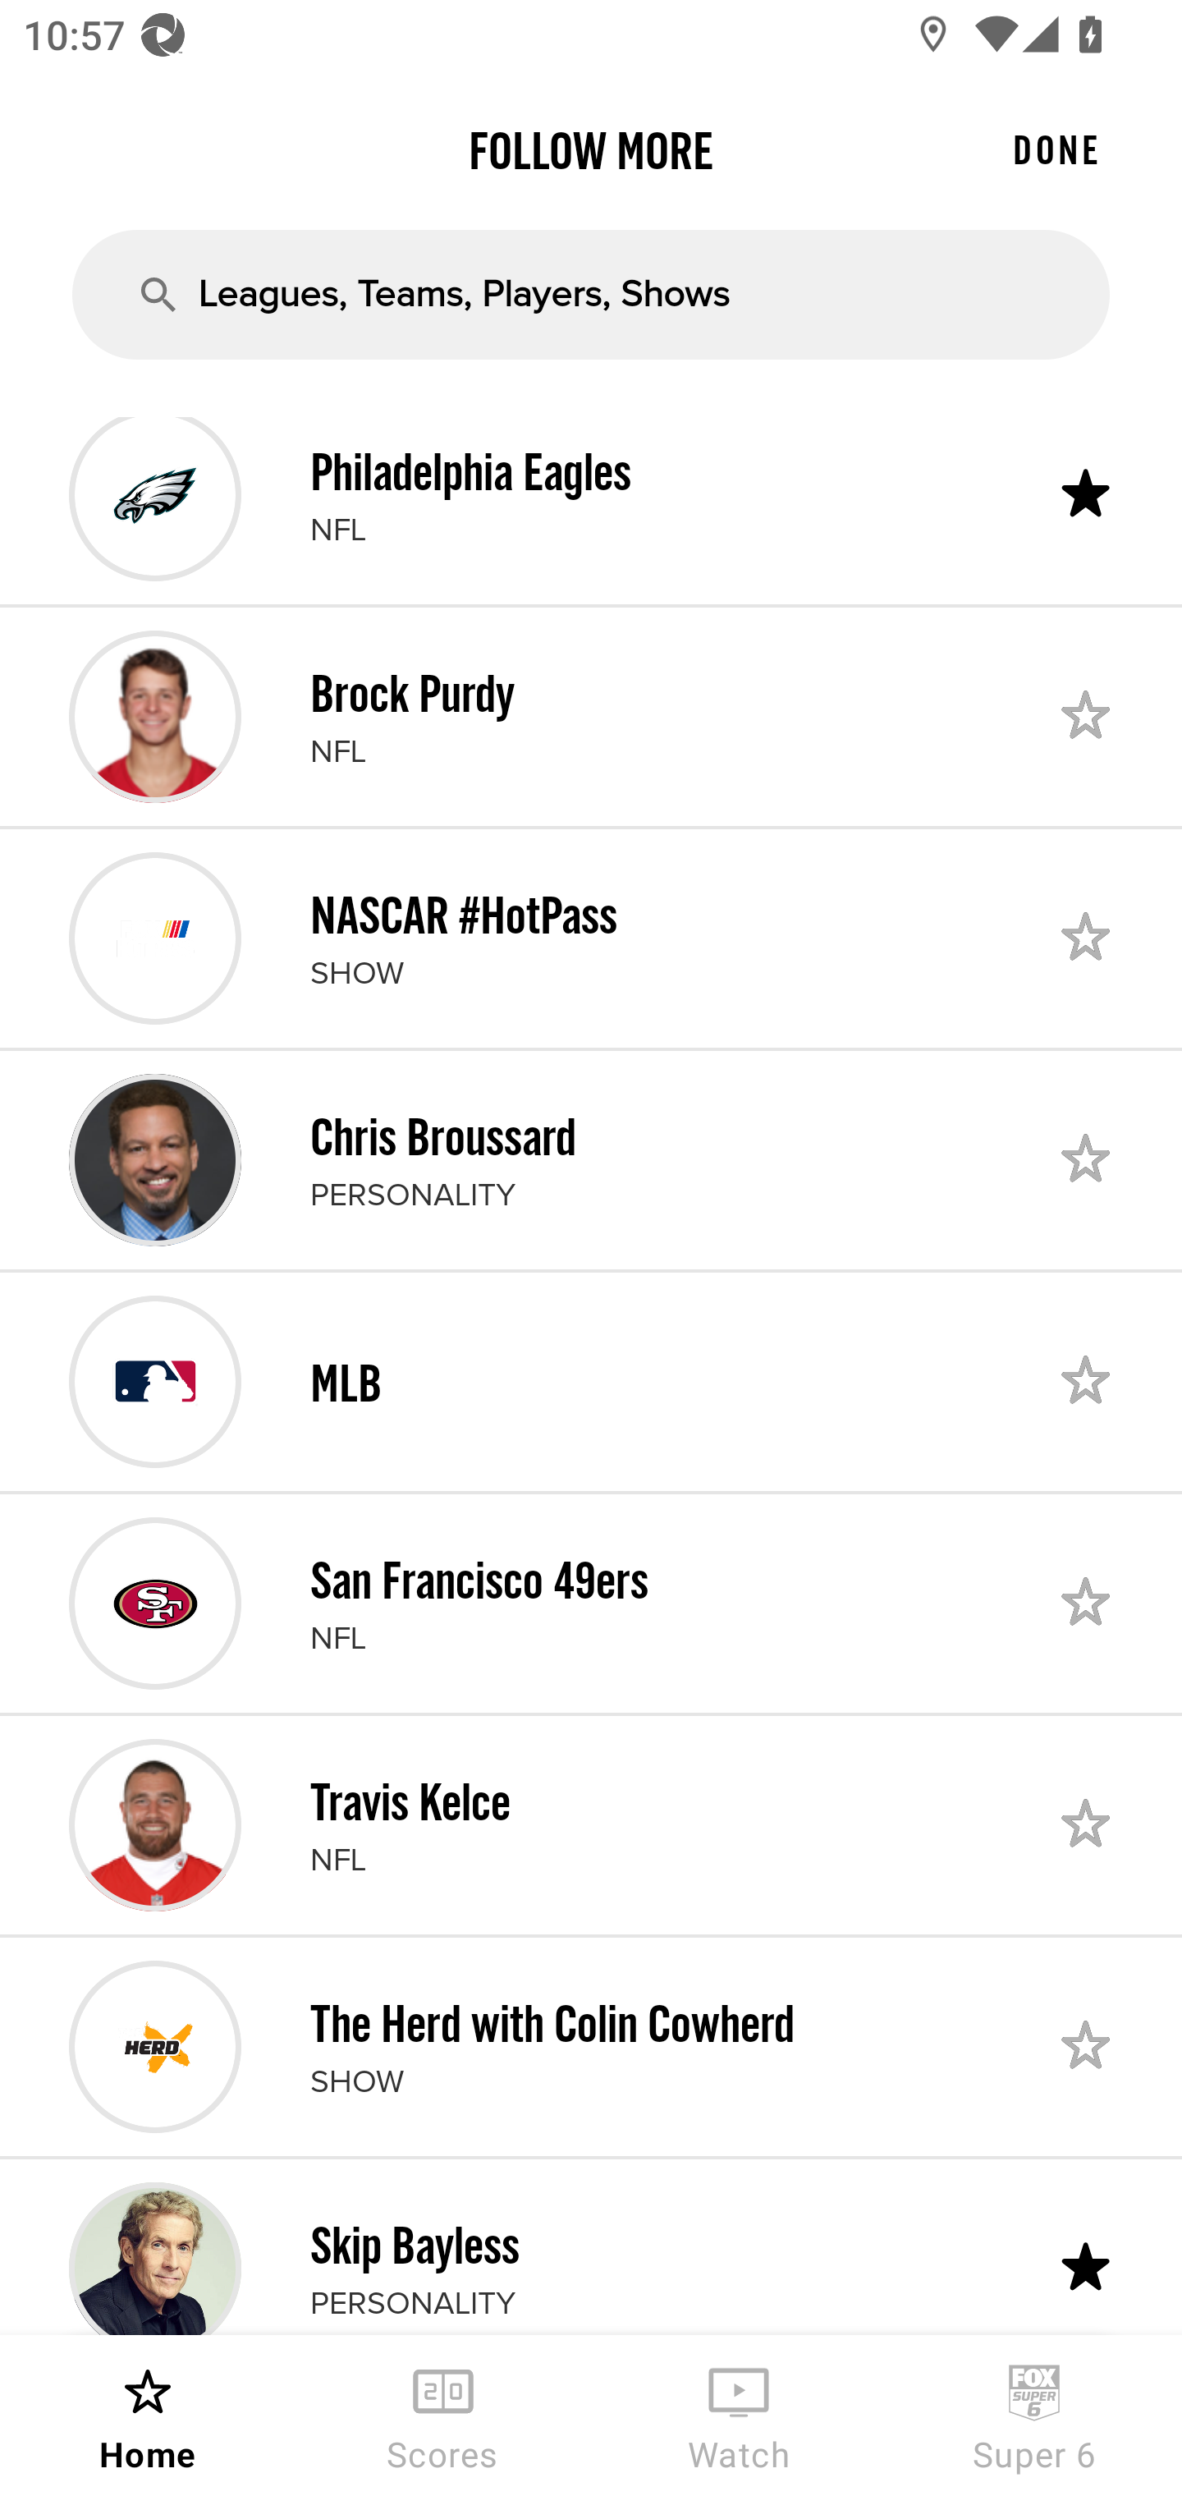  Describe the element at coordinates (591, 1826) in the screenshot. I see `Travis Kelce NFL` at that location.